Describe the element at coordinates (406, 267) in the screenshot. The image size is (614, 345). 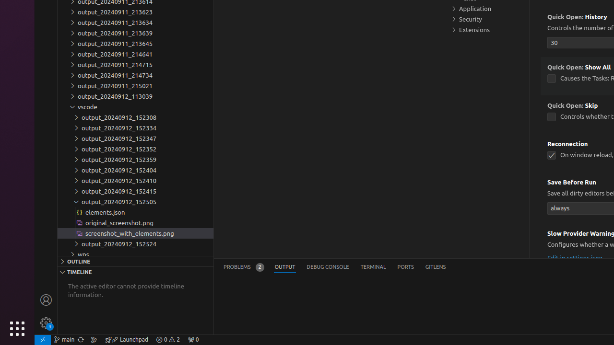
I see `Ports` at that location.